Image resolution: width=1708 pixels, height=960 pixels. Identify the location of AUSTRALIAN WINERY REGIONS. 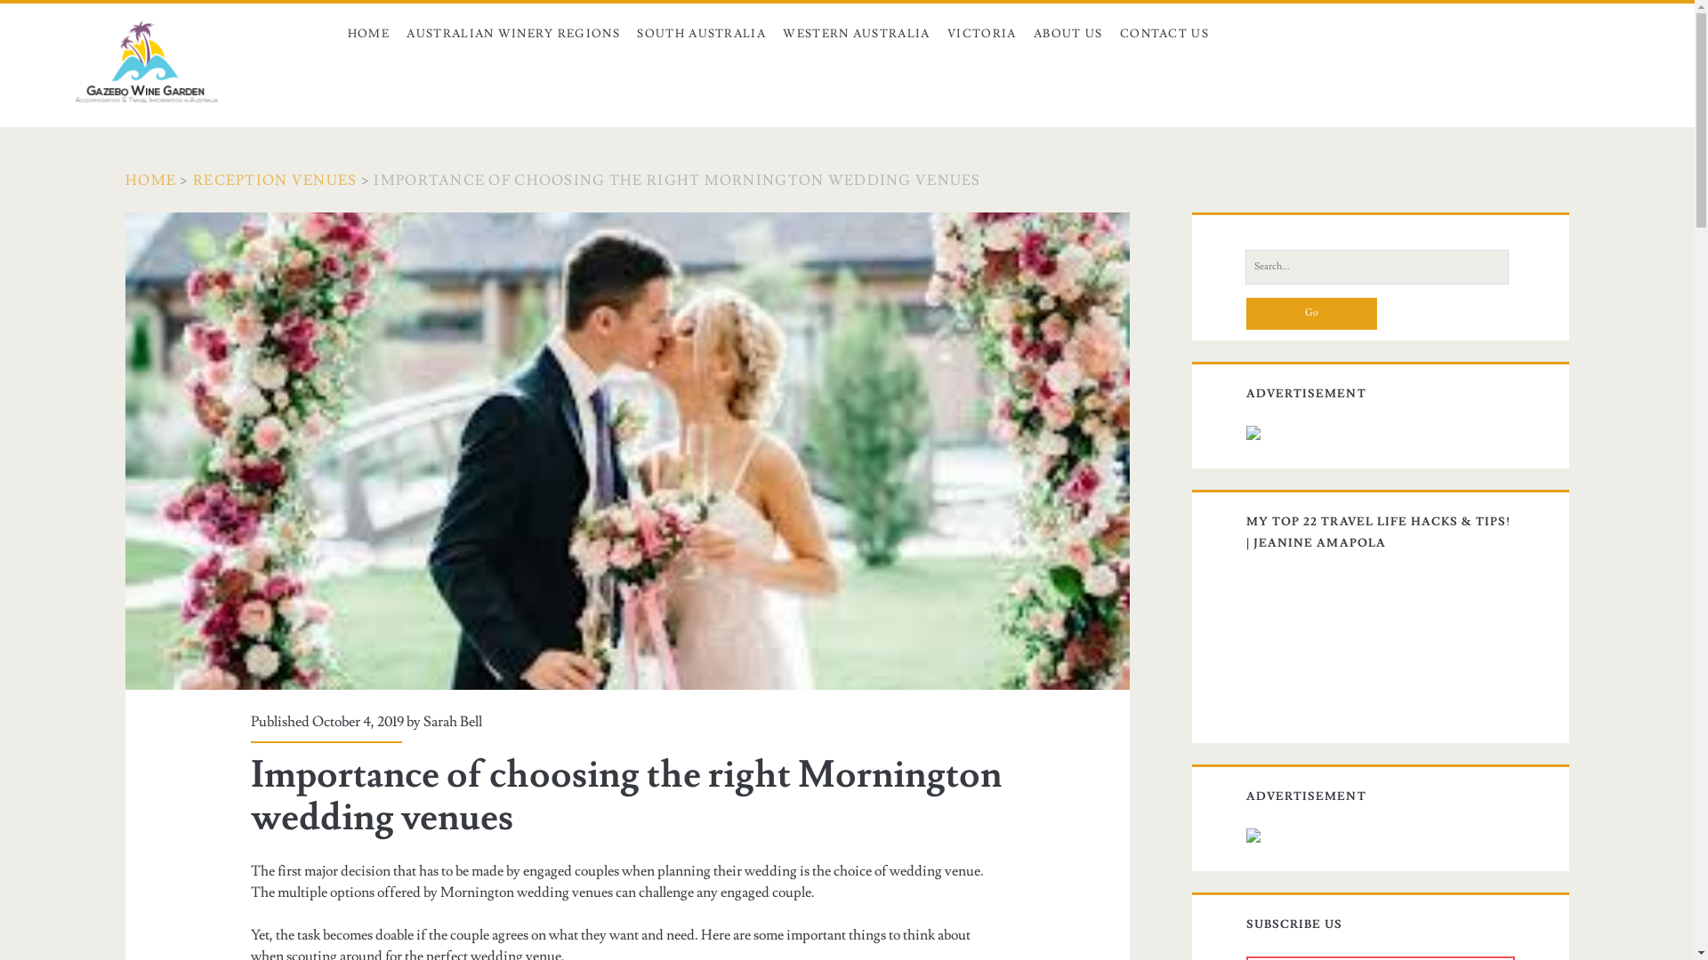
(514, 34).